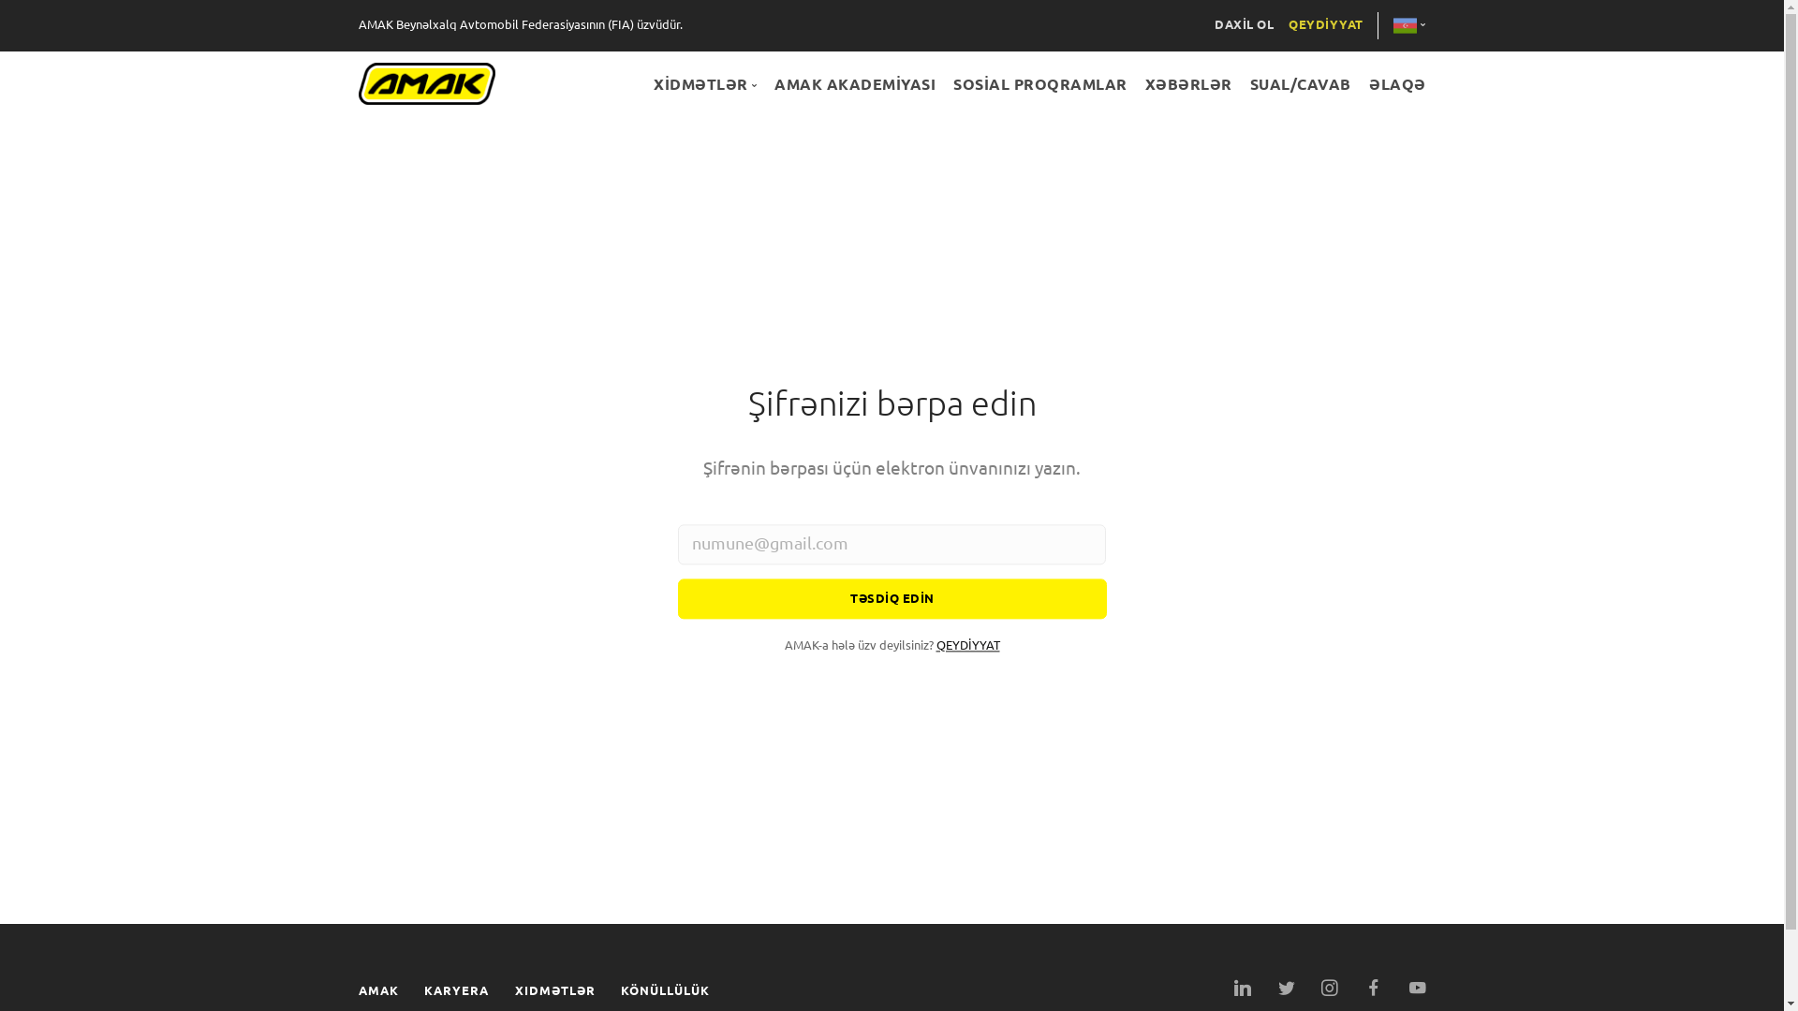  Describe the element at coordinates (456, 990) in the screenshot. I see `KARYERA` at that location.